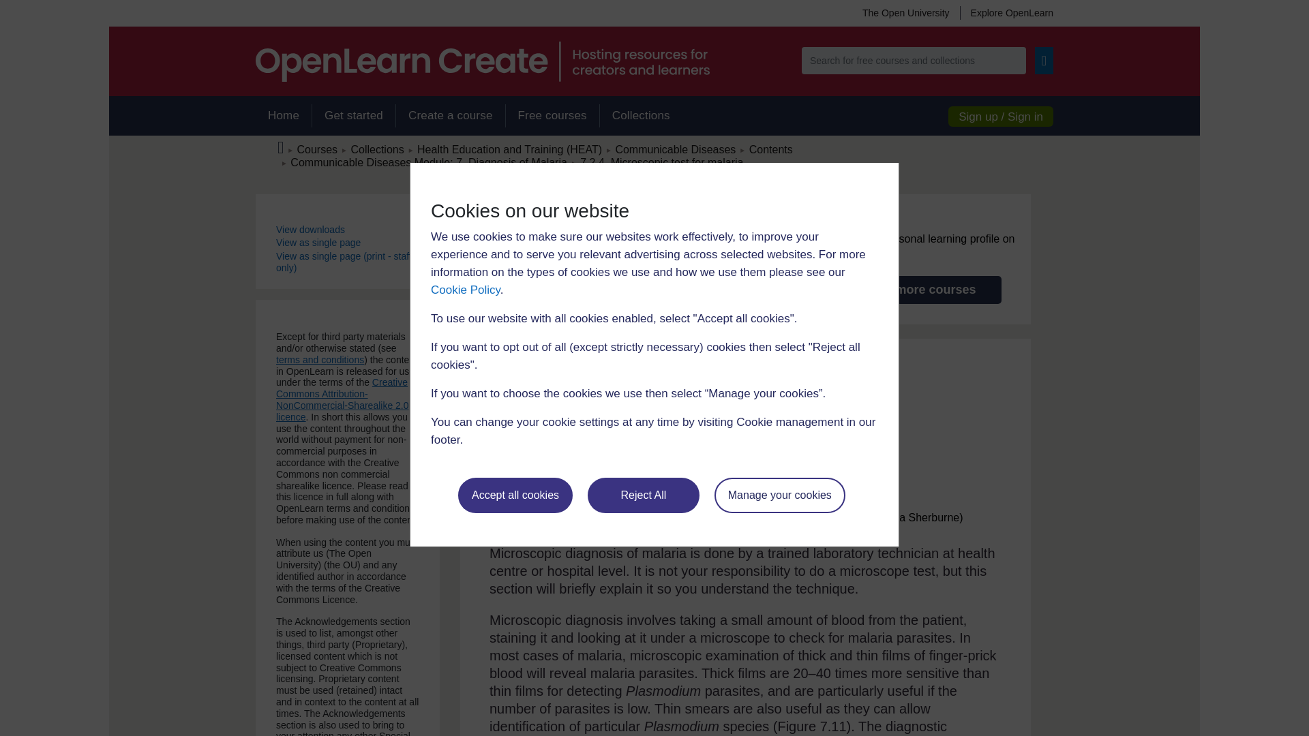 This screenshot has height=736, width=1309. What do you see at coordinates (283, 116) in the screenshot?
I see `Home` at bounding box center [283, 116].